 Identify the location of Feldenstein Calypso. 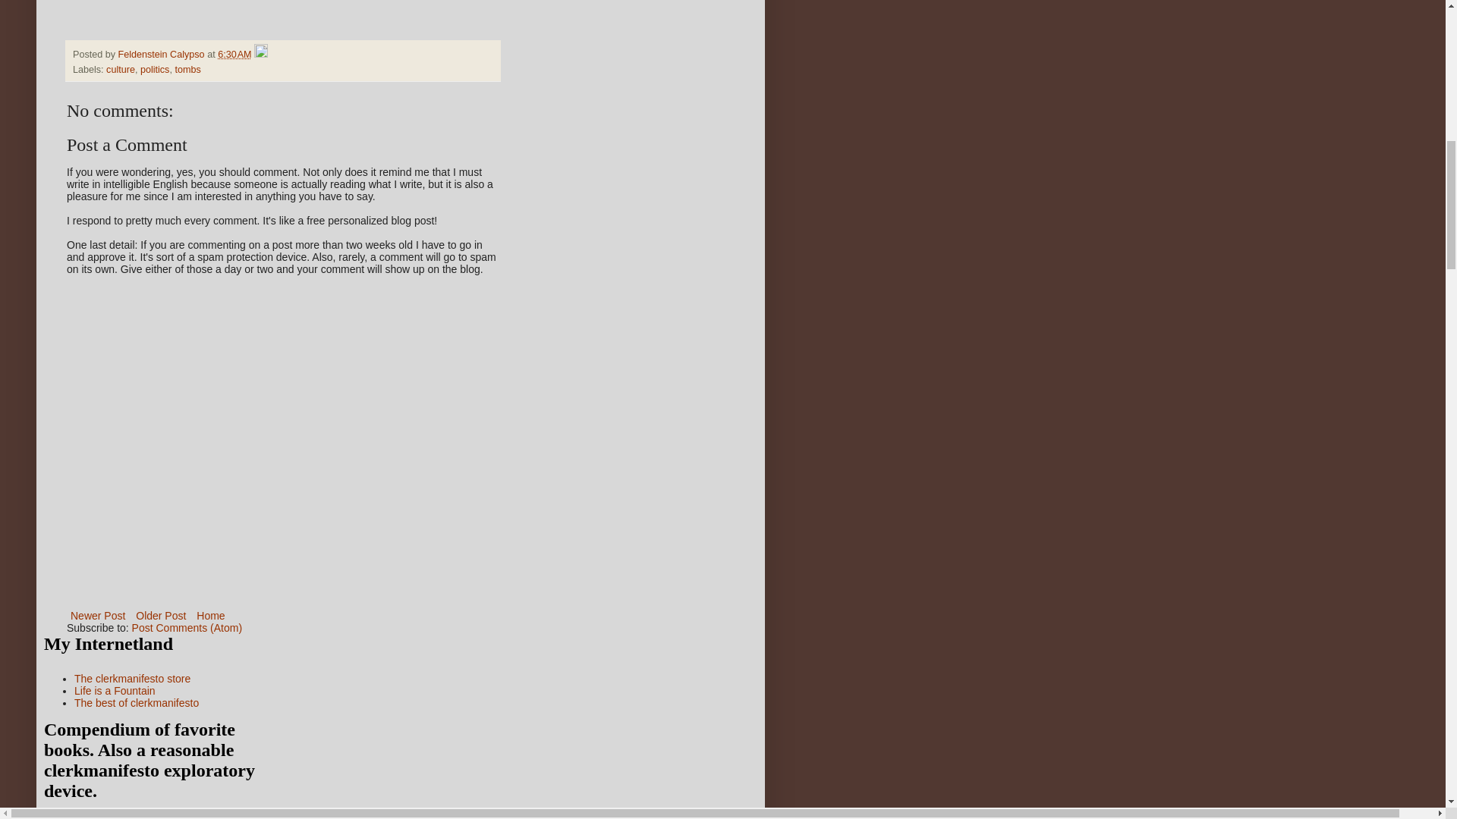
(162, 54).